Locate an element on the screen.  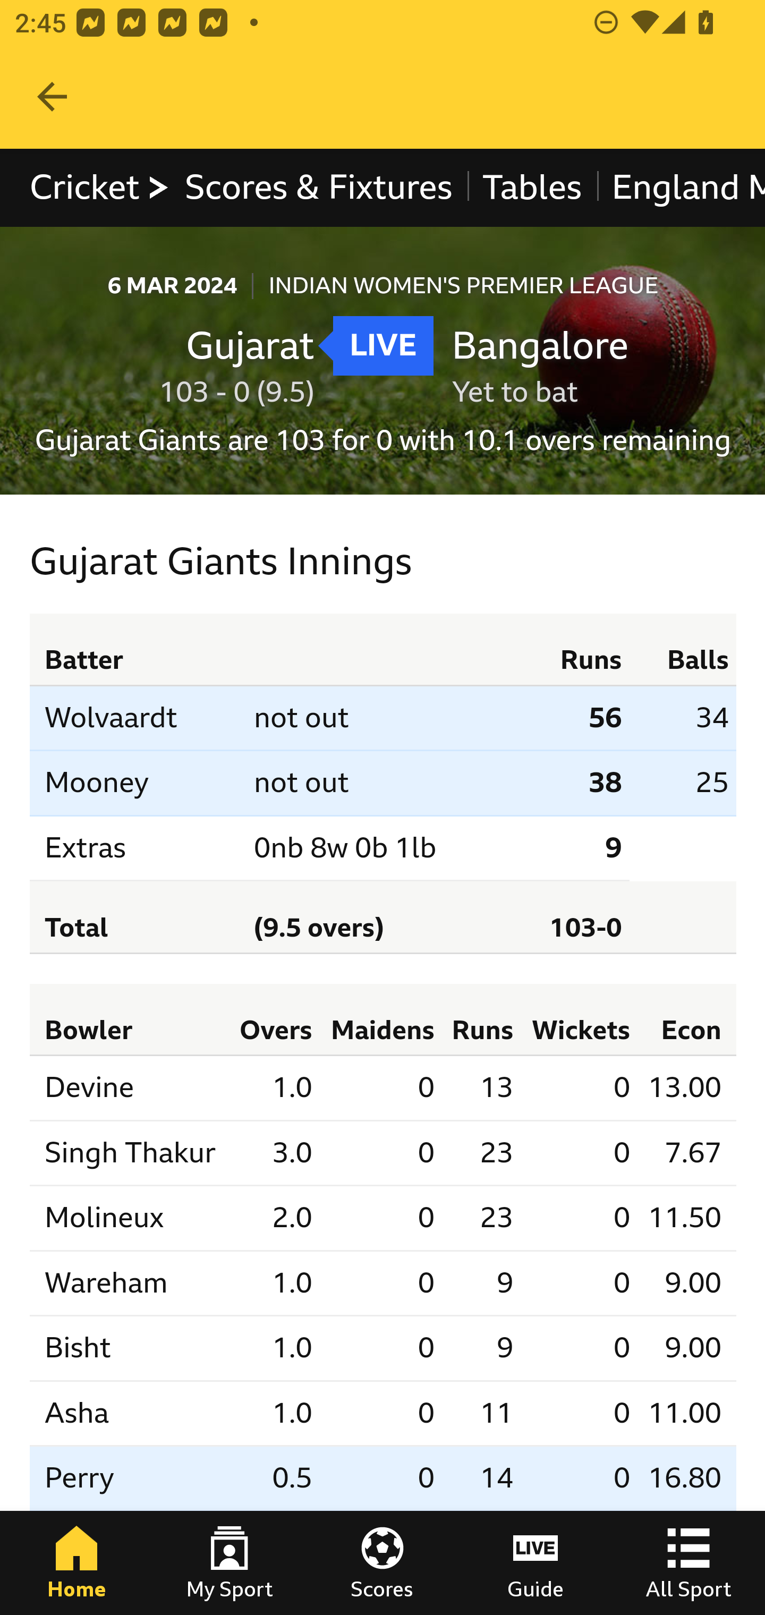
My Sport is located at coordinates (229, 1563).